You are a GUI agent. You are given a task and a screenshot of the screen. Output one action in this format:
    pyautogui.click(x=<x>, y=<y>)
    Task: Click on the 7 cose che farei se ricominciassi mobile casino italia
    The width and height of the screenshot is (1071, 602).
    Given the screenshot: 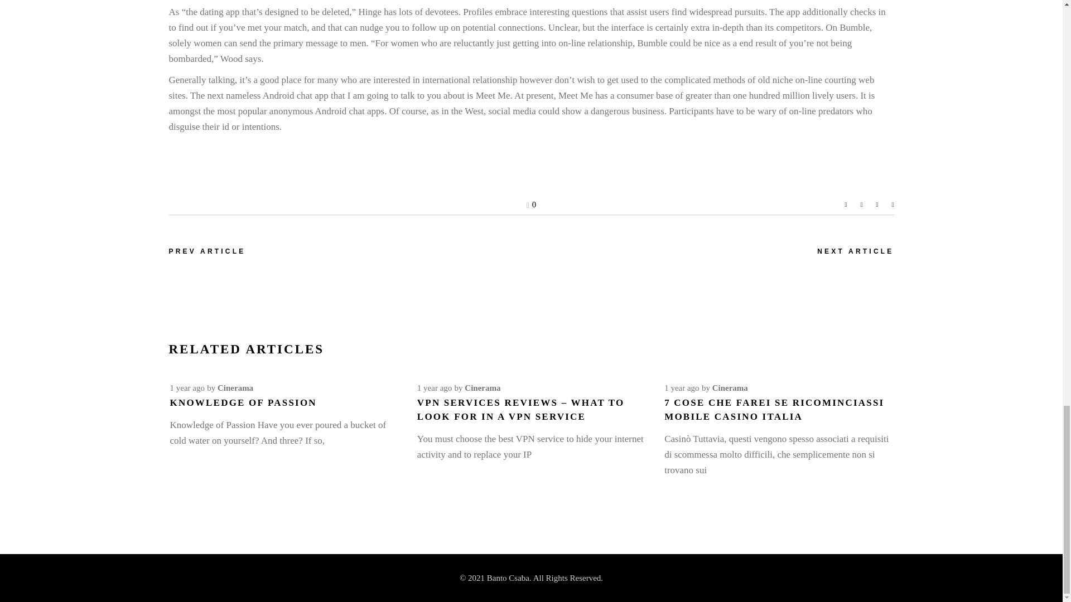 What is the action you would take?
    pyautogui.click(x=774, y=409)
    